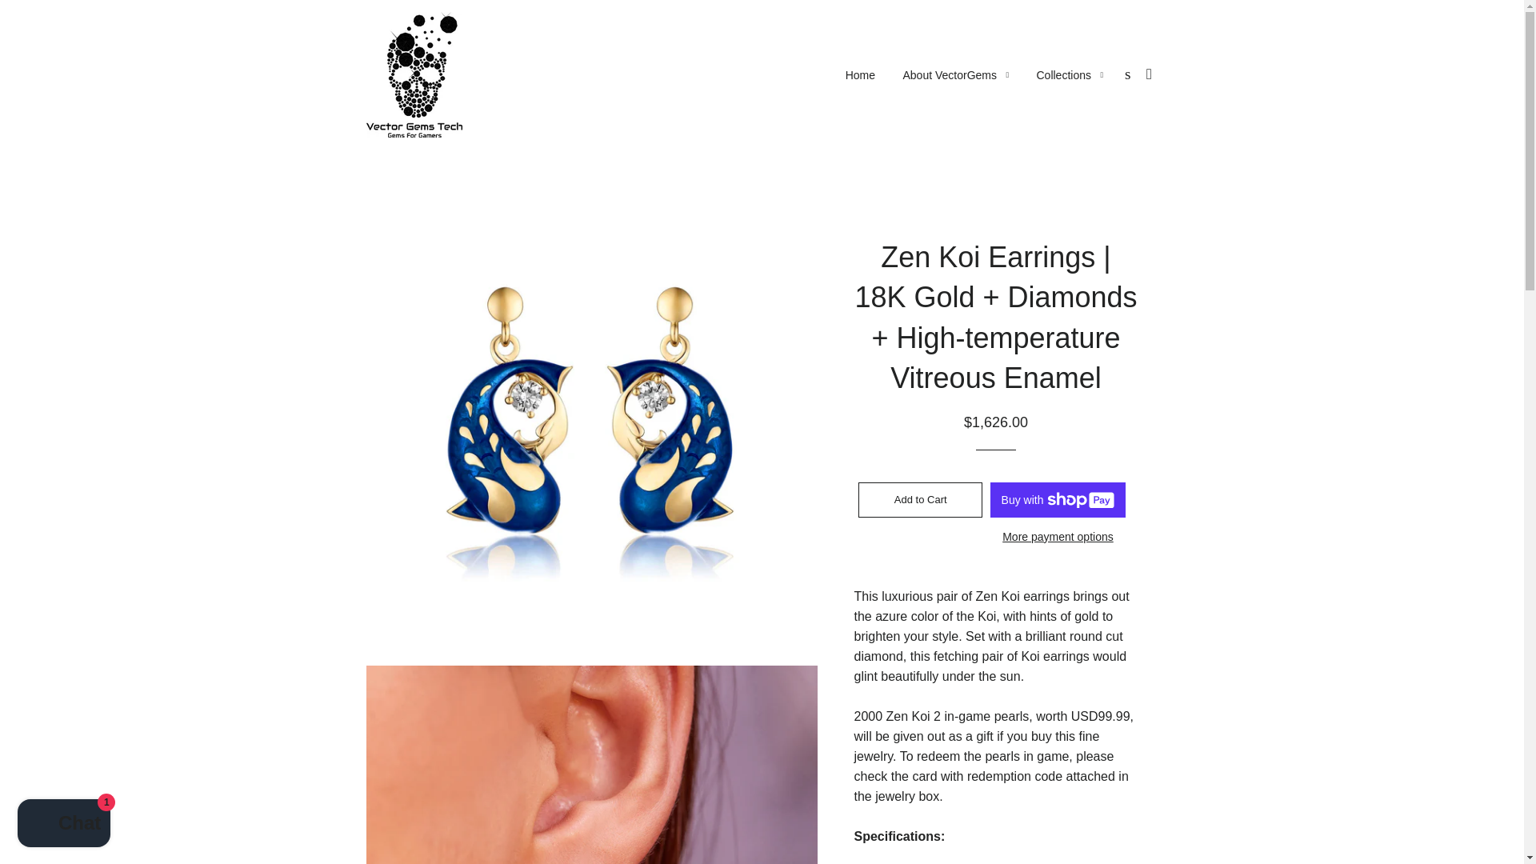  I want to click on Collections, so click(1069, 75).